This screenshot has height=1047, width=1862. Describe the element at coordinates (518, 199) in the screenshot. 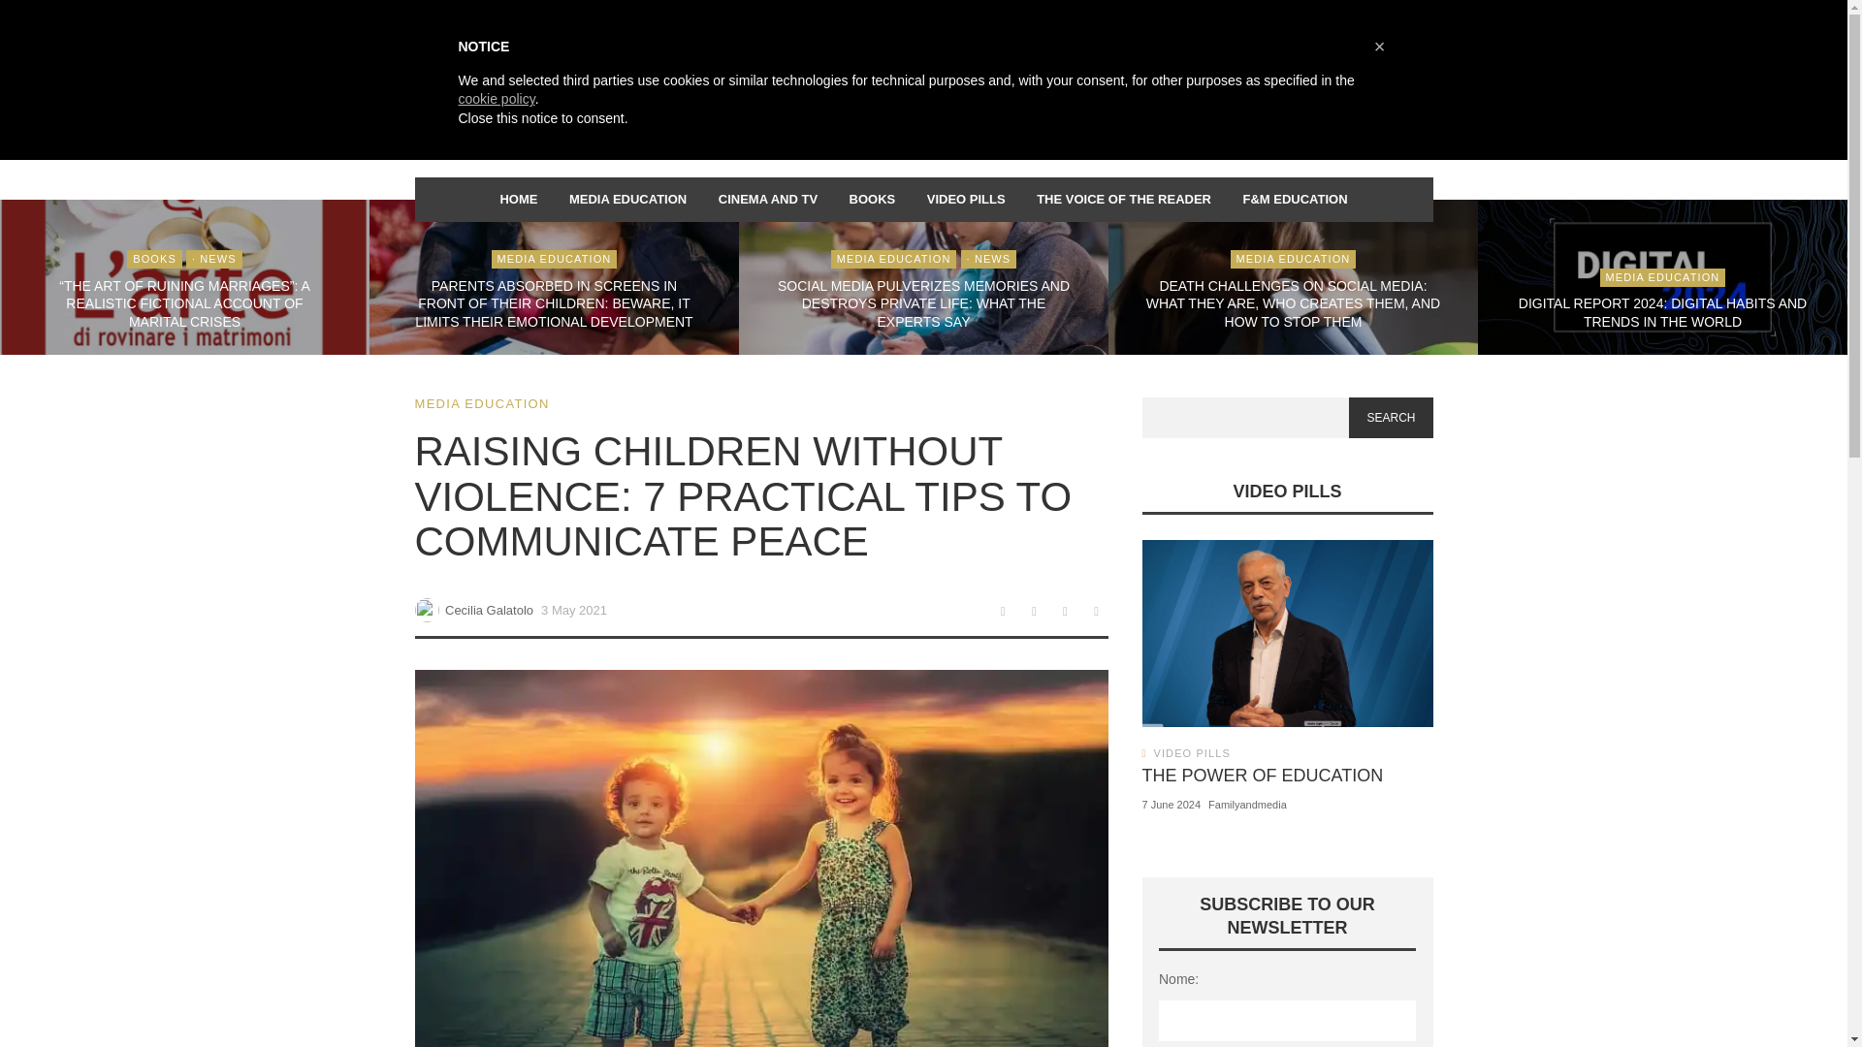

I see `HOME` at that location.